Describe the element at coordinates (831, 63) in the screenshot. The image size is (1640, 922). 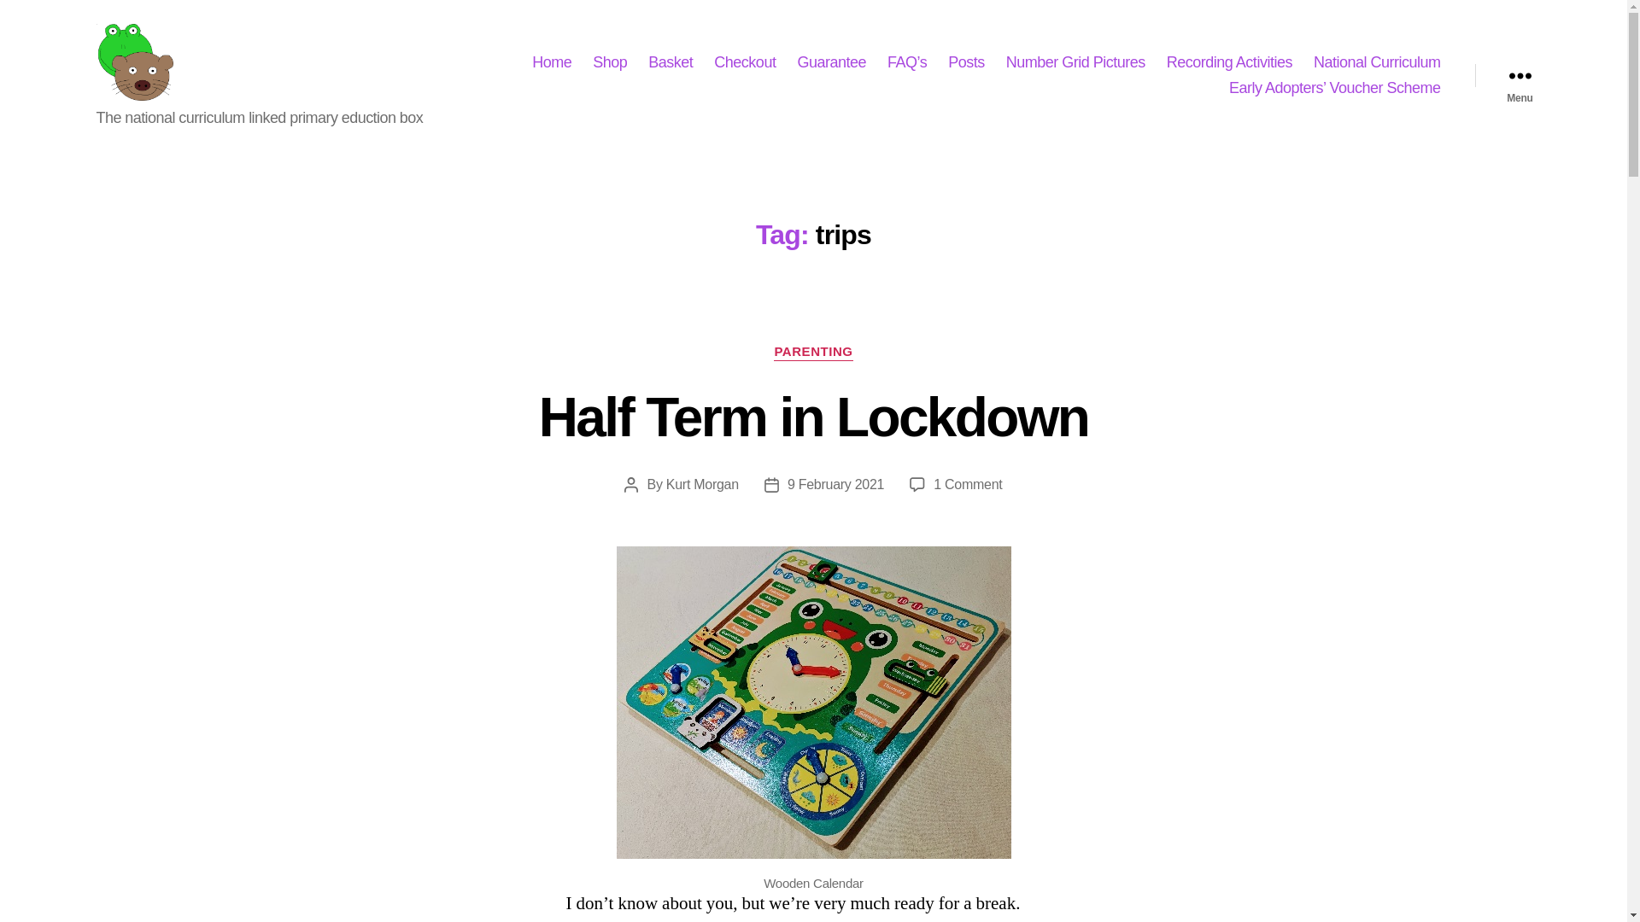
I see `Guarantee` at that location.